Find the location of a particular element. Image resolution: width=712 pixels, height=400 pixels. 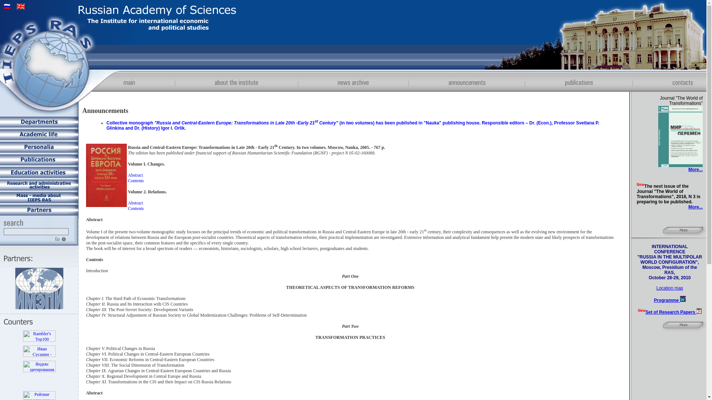

Set of Research Papers is located at coordinates (673, 312).